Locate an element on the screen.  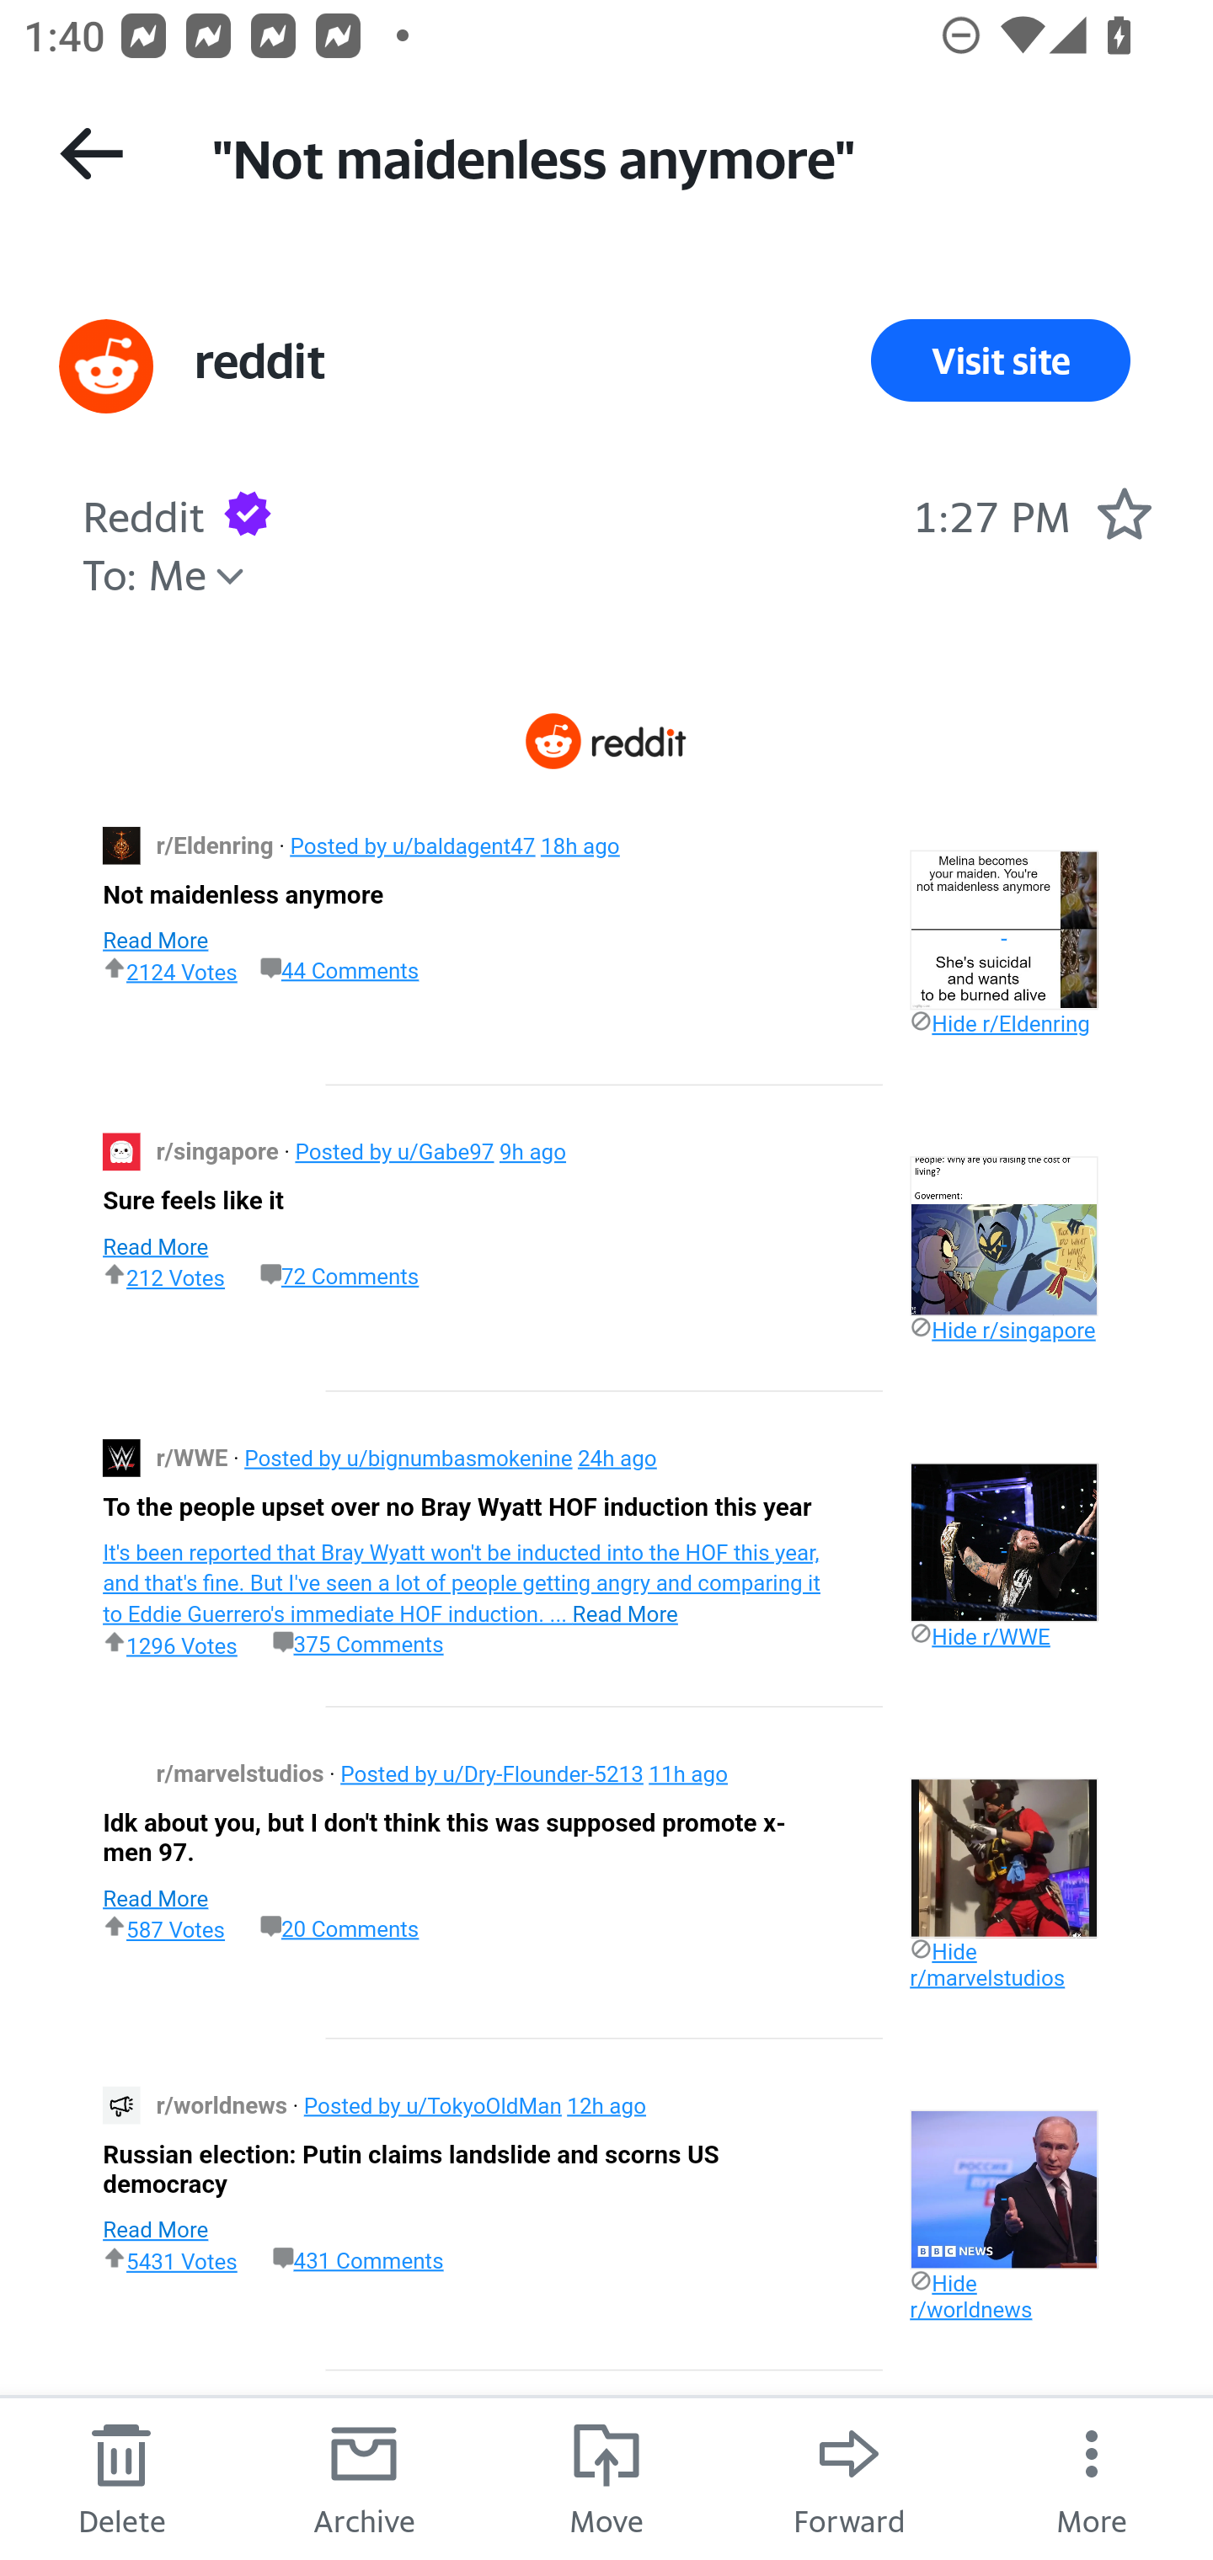
Visit site Visit Site Link is located at coordinates (1001, 360).